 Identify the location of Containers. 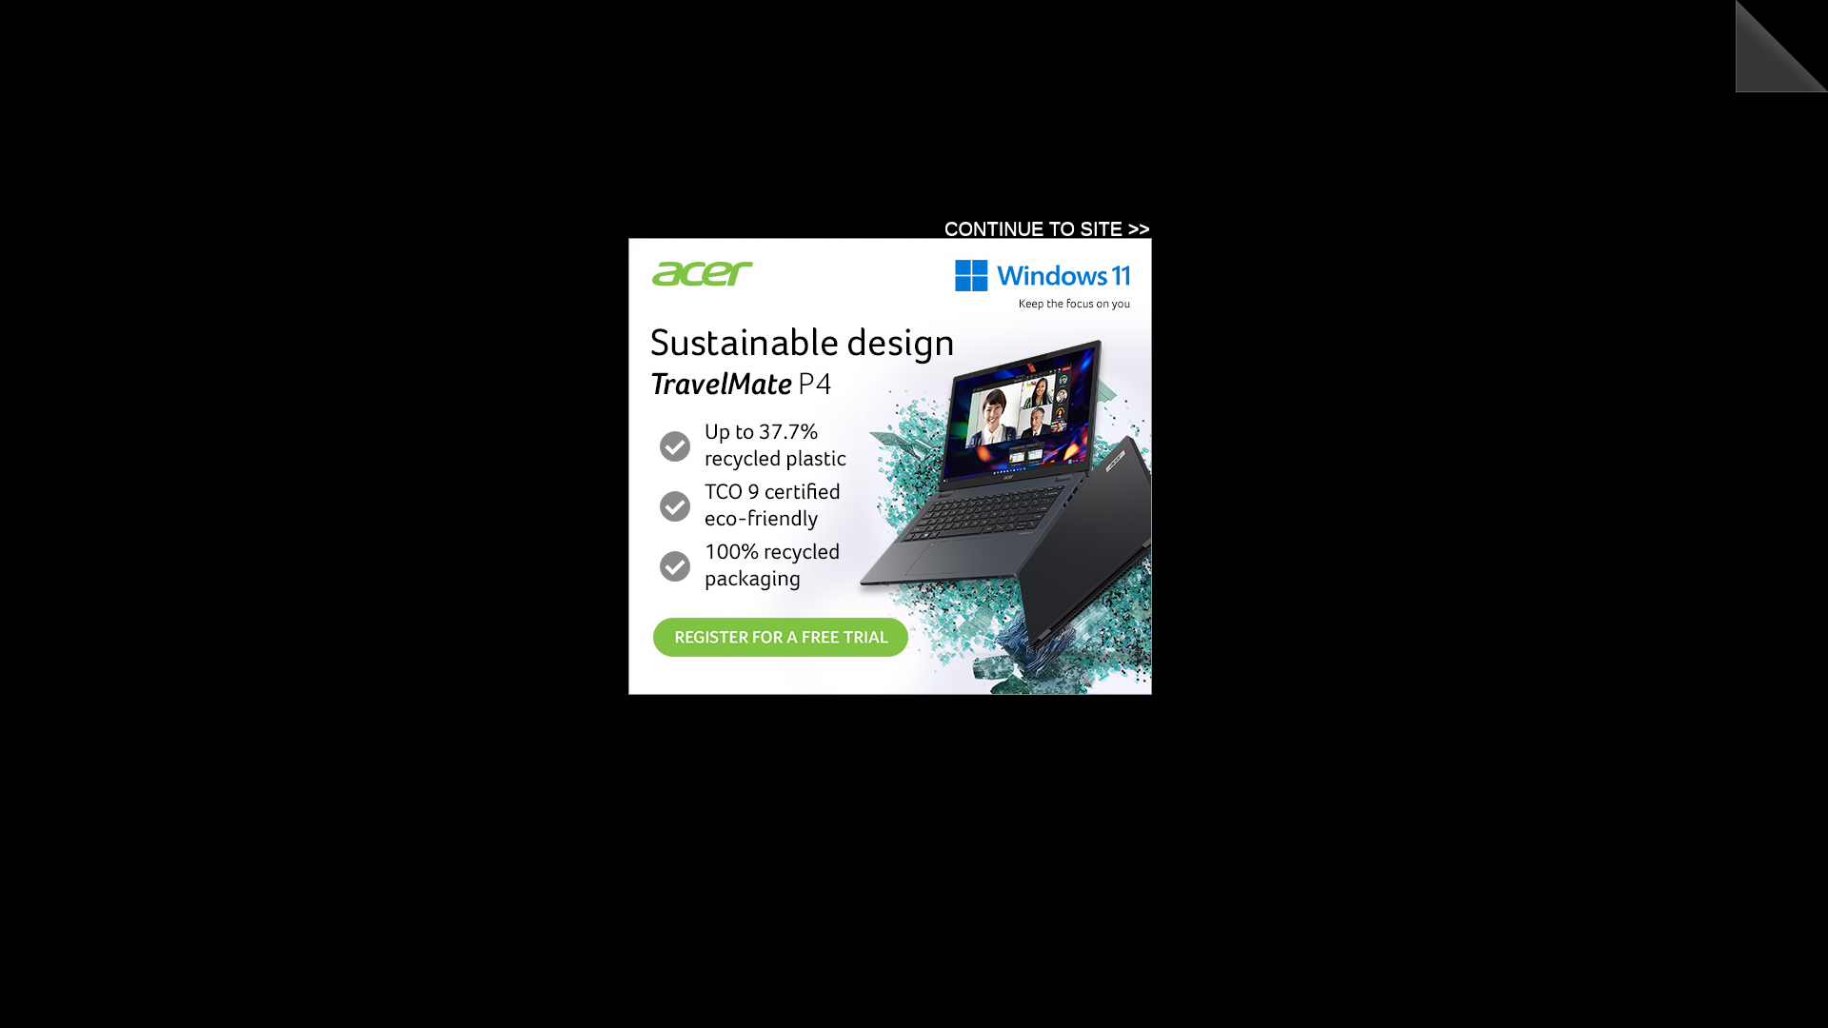
(465, 967).